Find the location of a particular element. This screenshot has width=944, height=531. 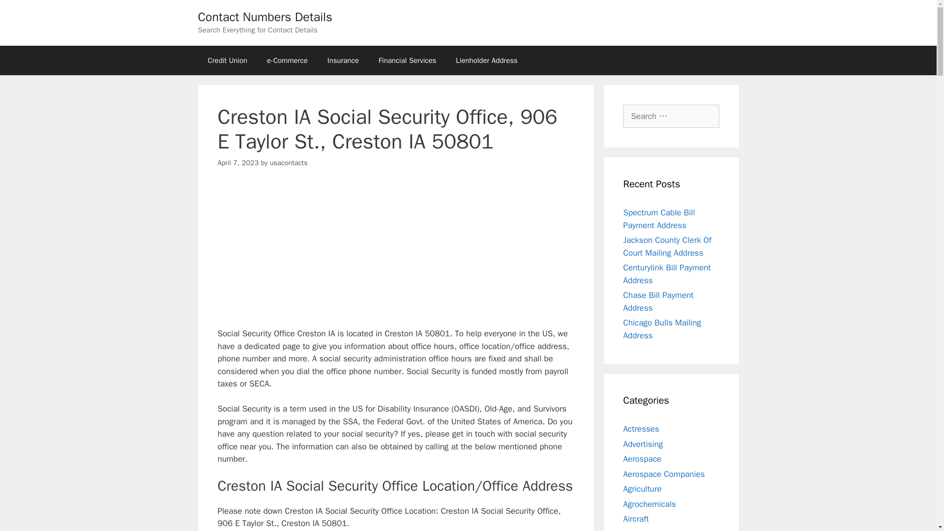

usacontacts is located at coordinates (289, 162).